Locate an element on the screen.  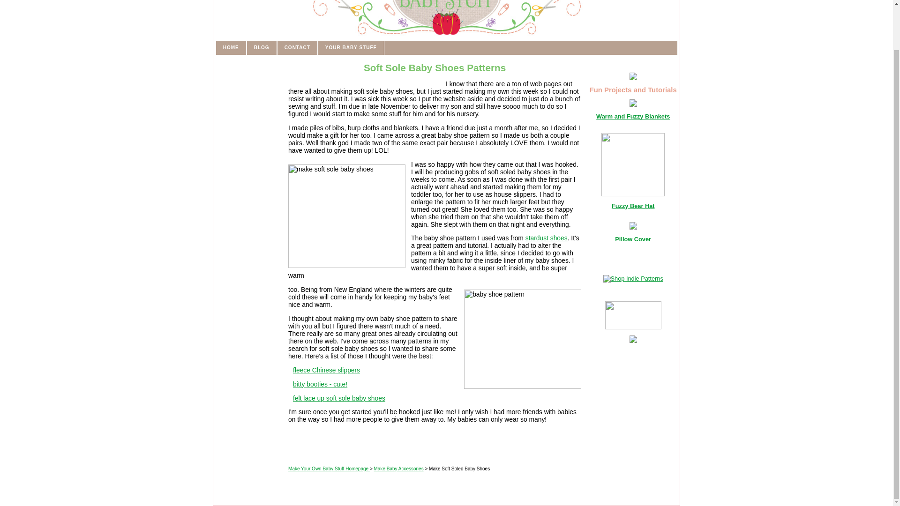
BLOG is located at coordinates (262, 48).